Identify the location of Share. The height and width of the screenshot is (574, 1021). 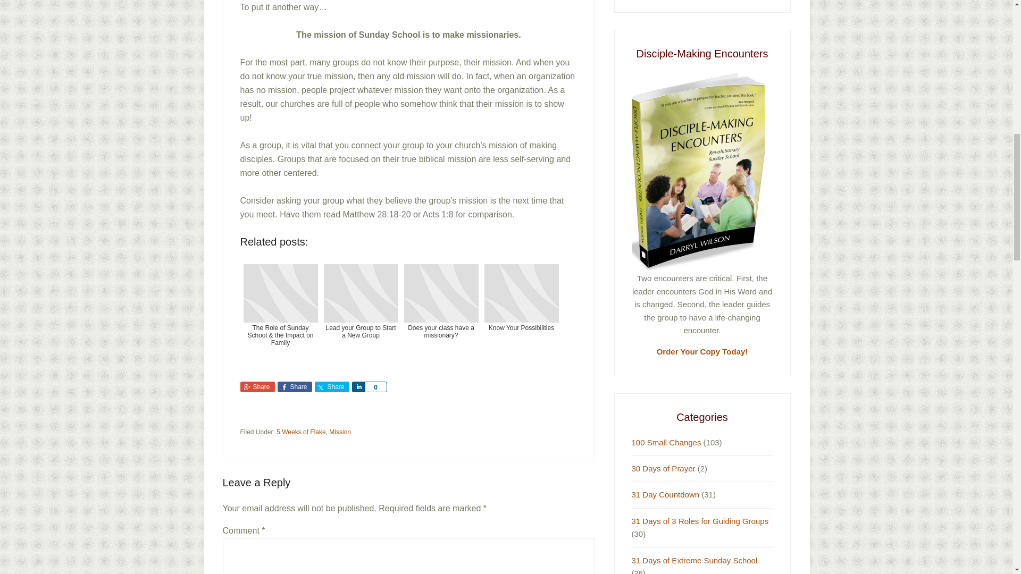
(257, 387).